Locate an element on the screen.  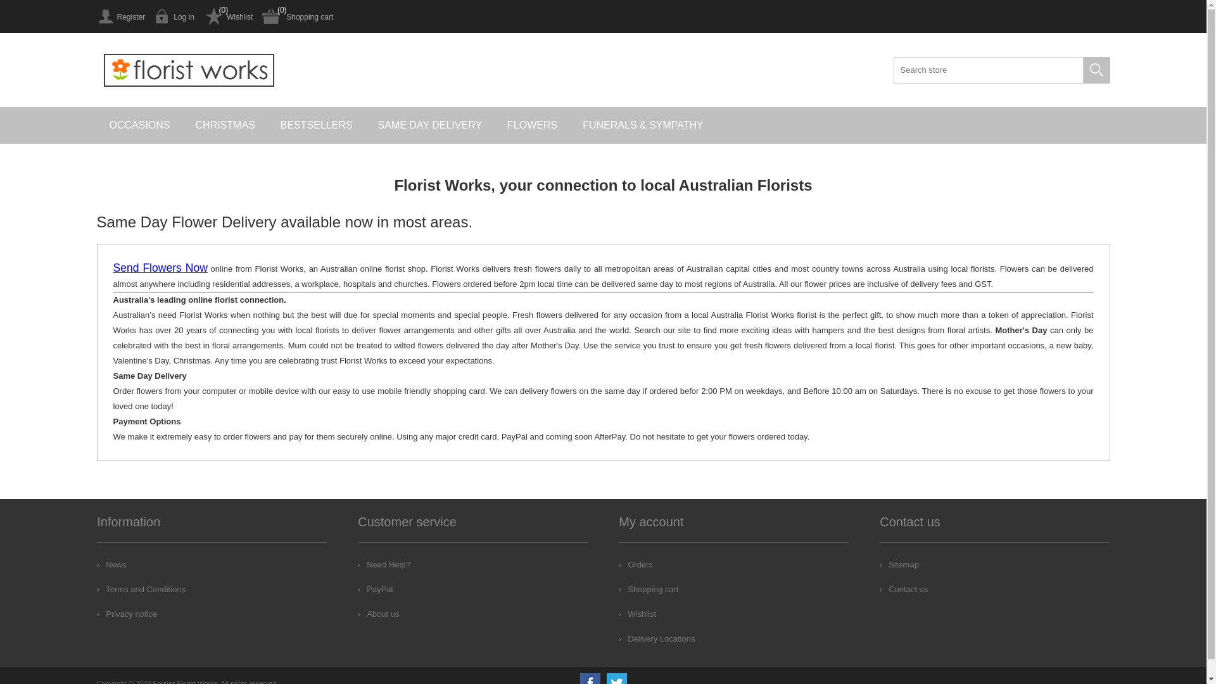
Delivery Locations is located at coordinates (657, 638).